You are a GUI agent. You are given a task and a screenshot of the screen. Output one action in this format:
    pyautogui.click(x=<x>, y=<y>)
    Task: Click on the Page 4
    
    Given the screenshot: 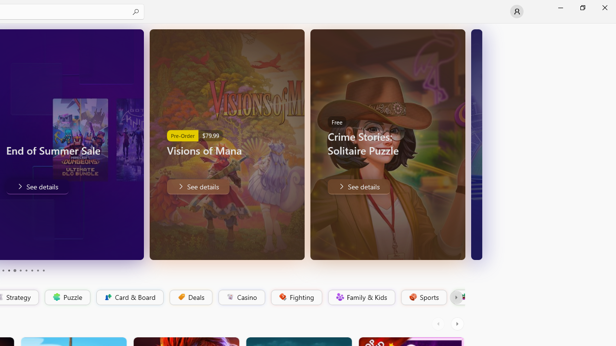 What is the action you would take?
    pyautogui.click(x=9, y=270)
    